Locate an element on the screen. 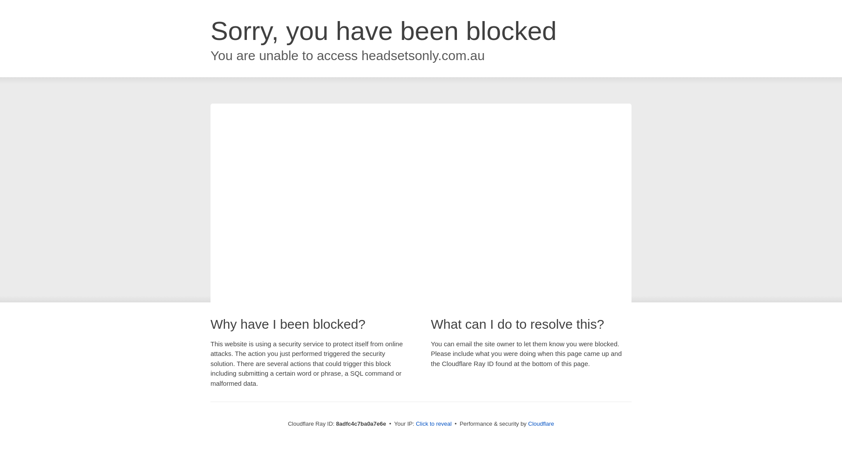  Cloudflare is located at coordinates (541, 424).